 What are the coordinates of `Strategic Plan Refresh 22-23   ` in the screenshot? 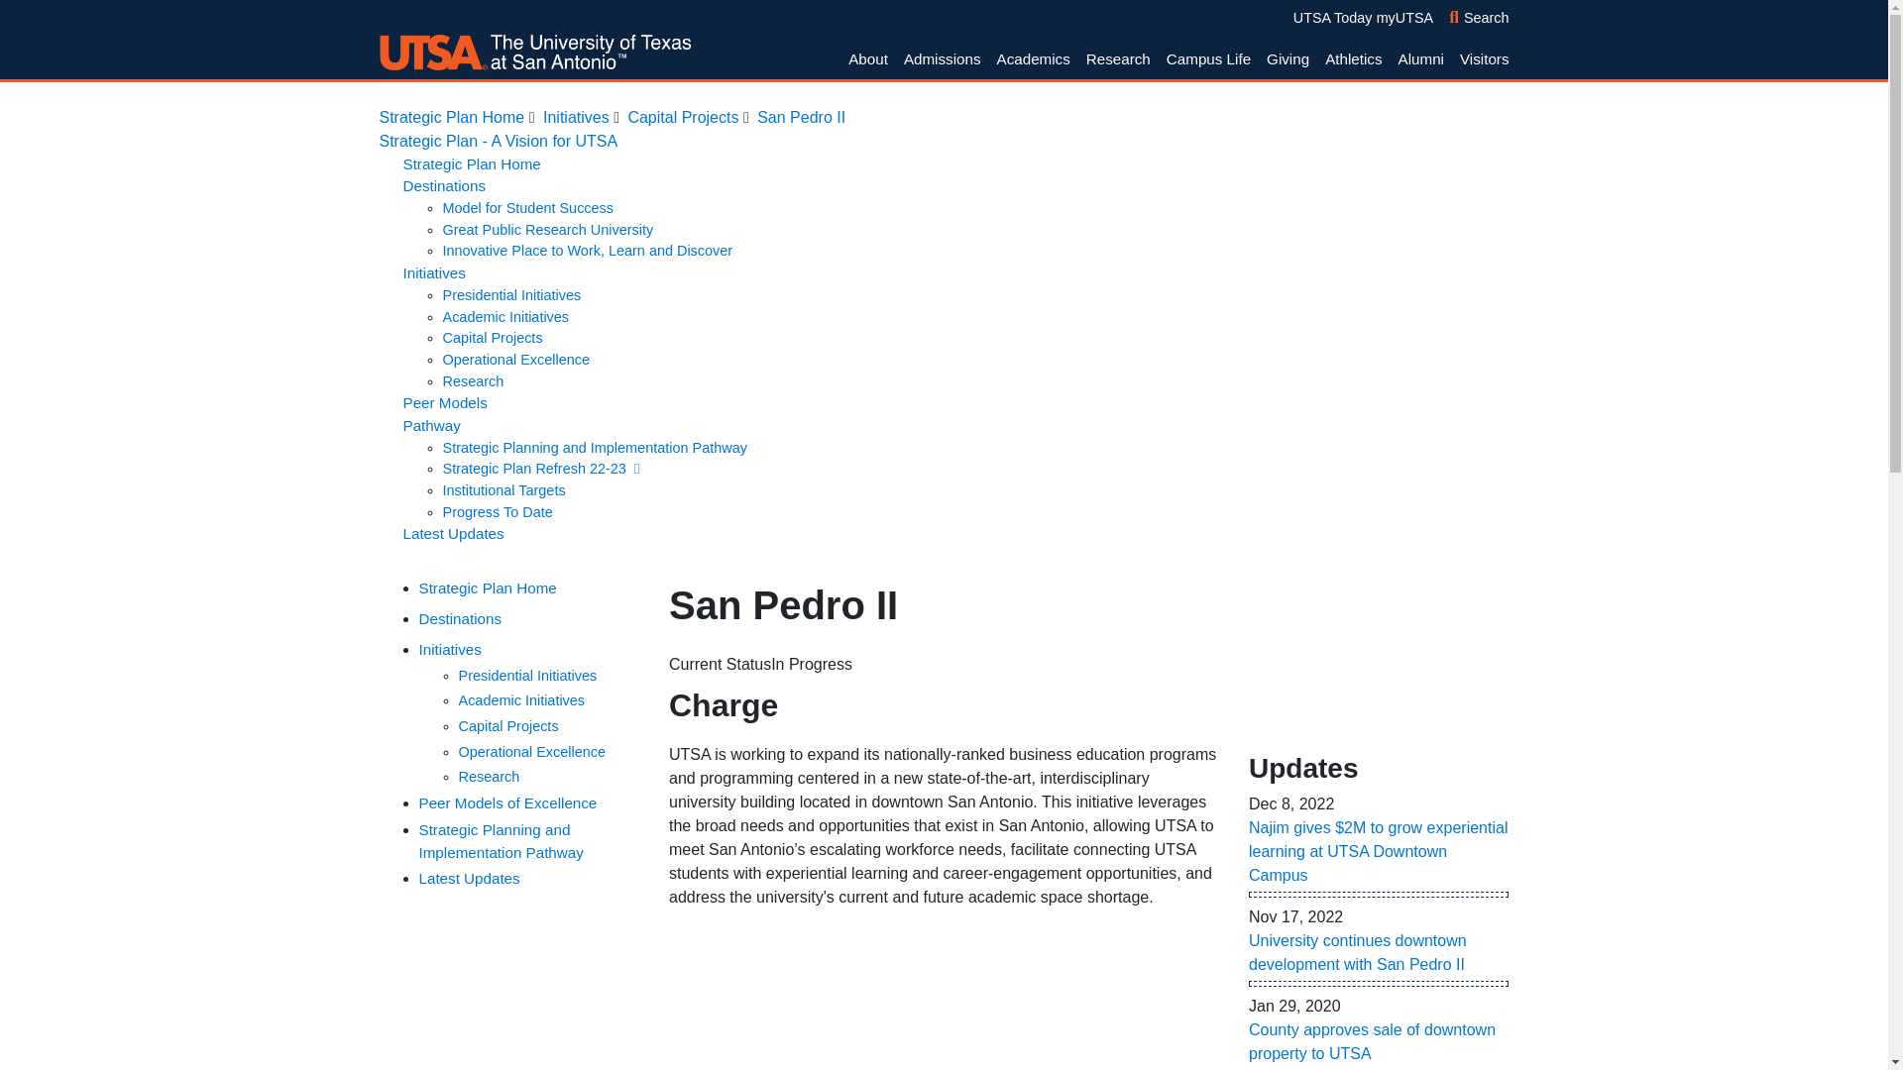 It's located at (541, 468).